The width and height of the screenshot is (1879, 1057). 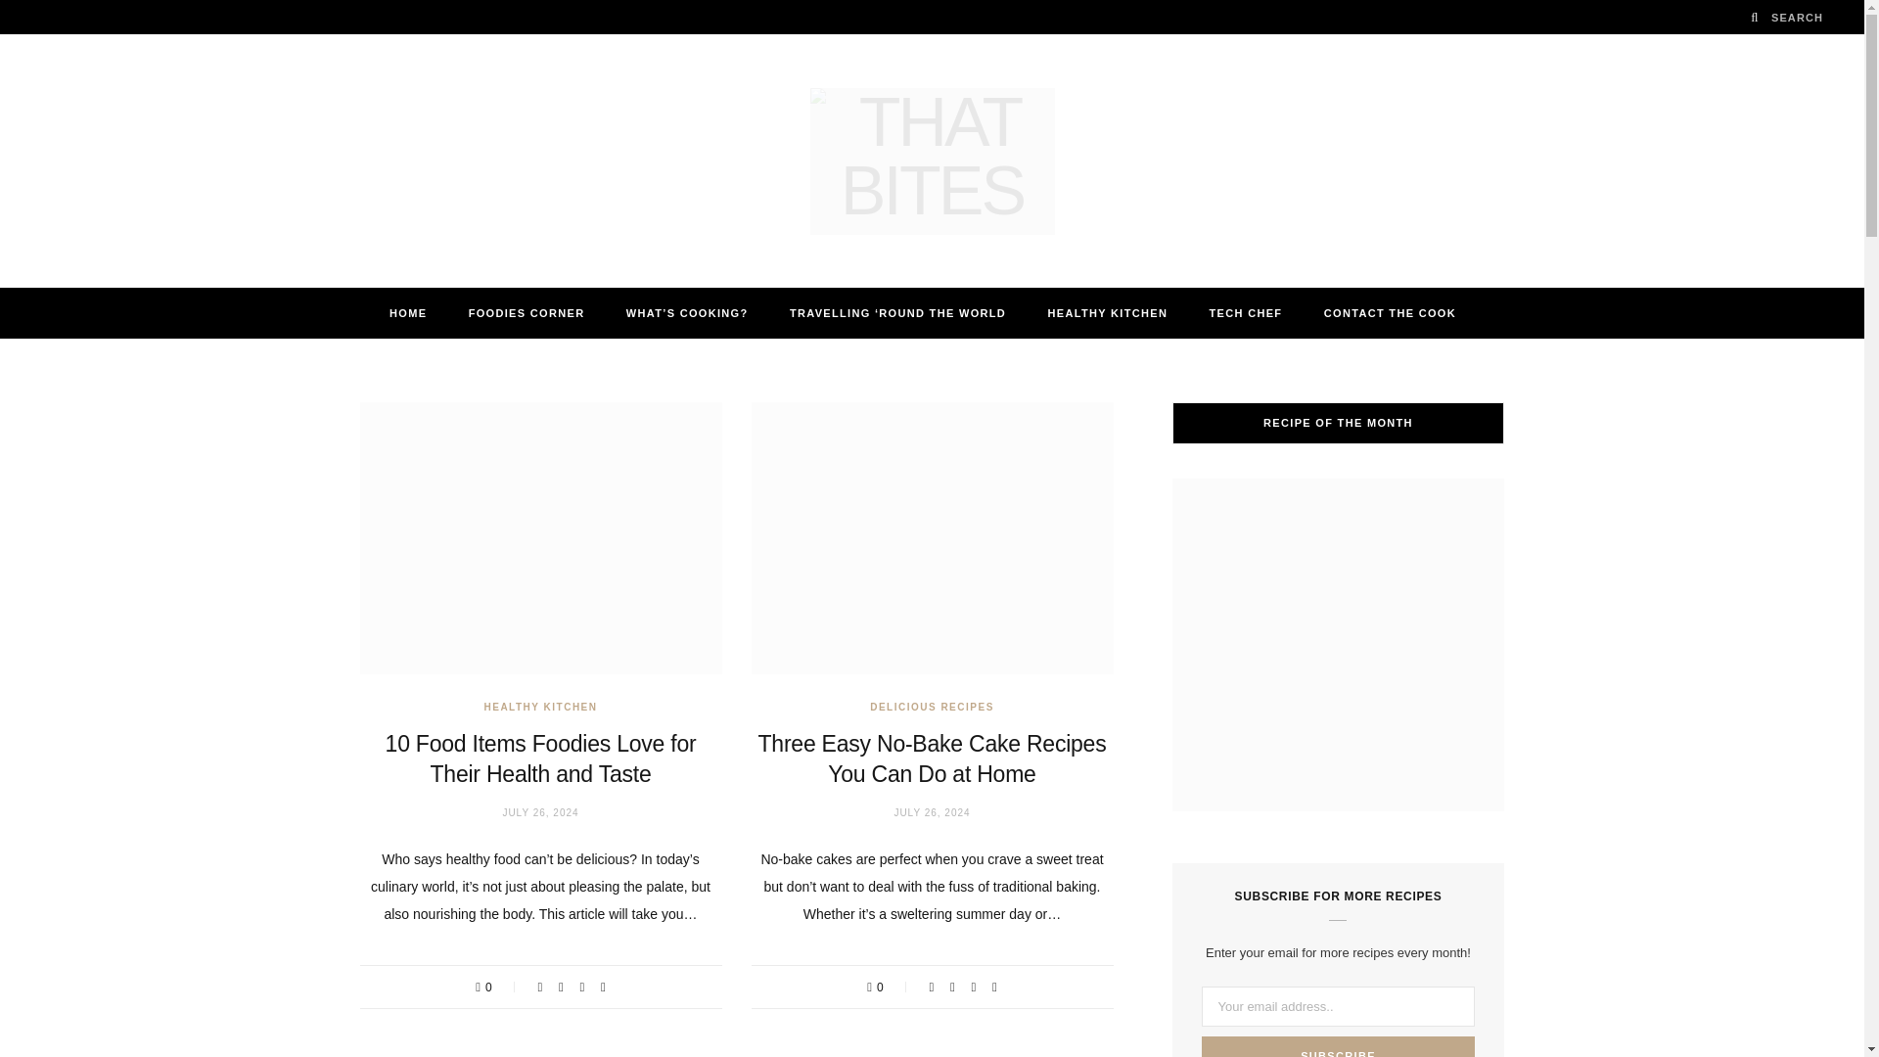 What do you see at coordinates (1106, 312) in the screenshot?
I see `HEALTHY KITCHEN` at bounding box center [1106, 312].